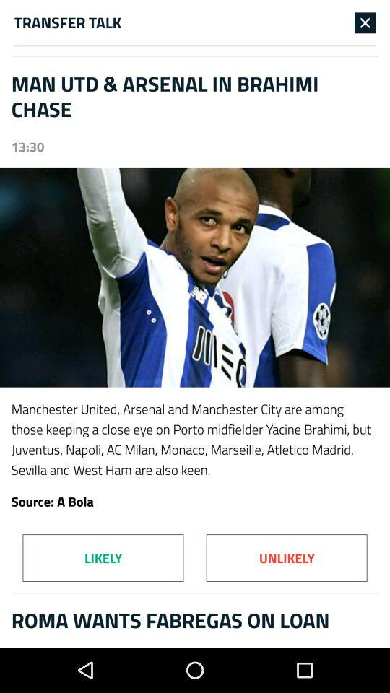  I want to click on open item to the right of the transfer talk item, so click(365, 22).